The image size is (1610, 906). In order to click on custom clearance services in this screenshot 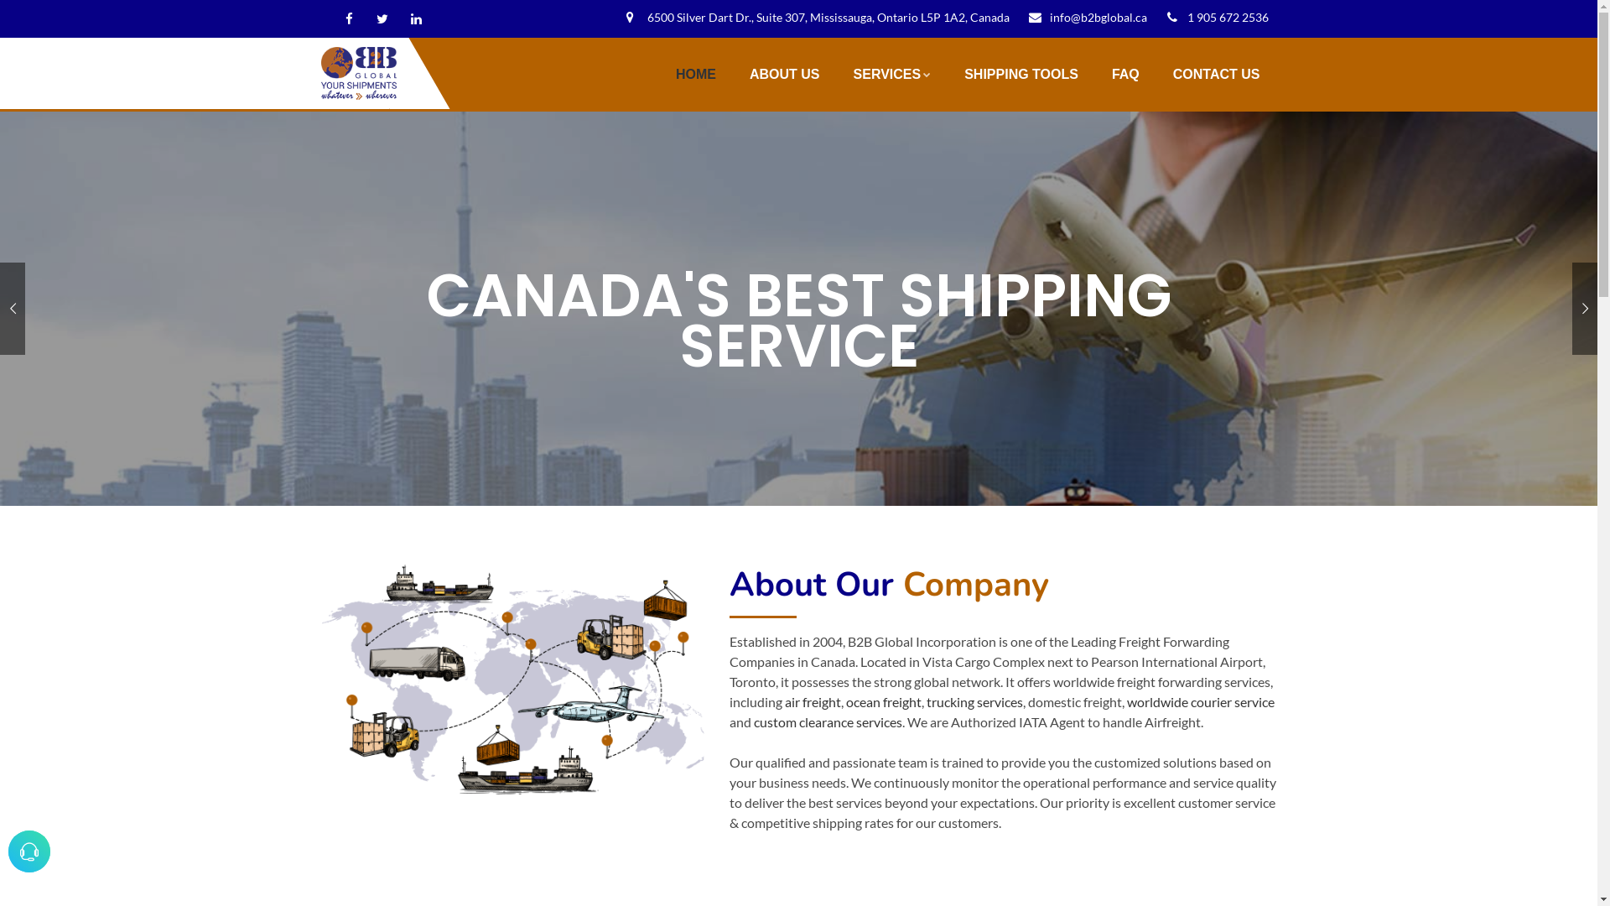, I will do `click(828, 721)`.